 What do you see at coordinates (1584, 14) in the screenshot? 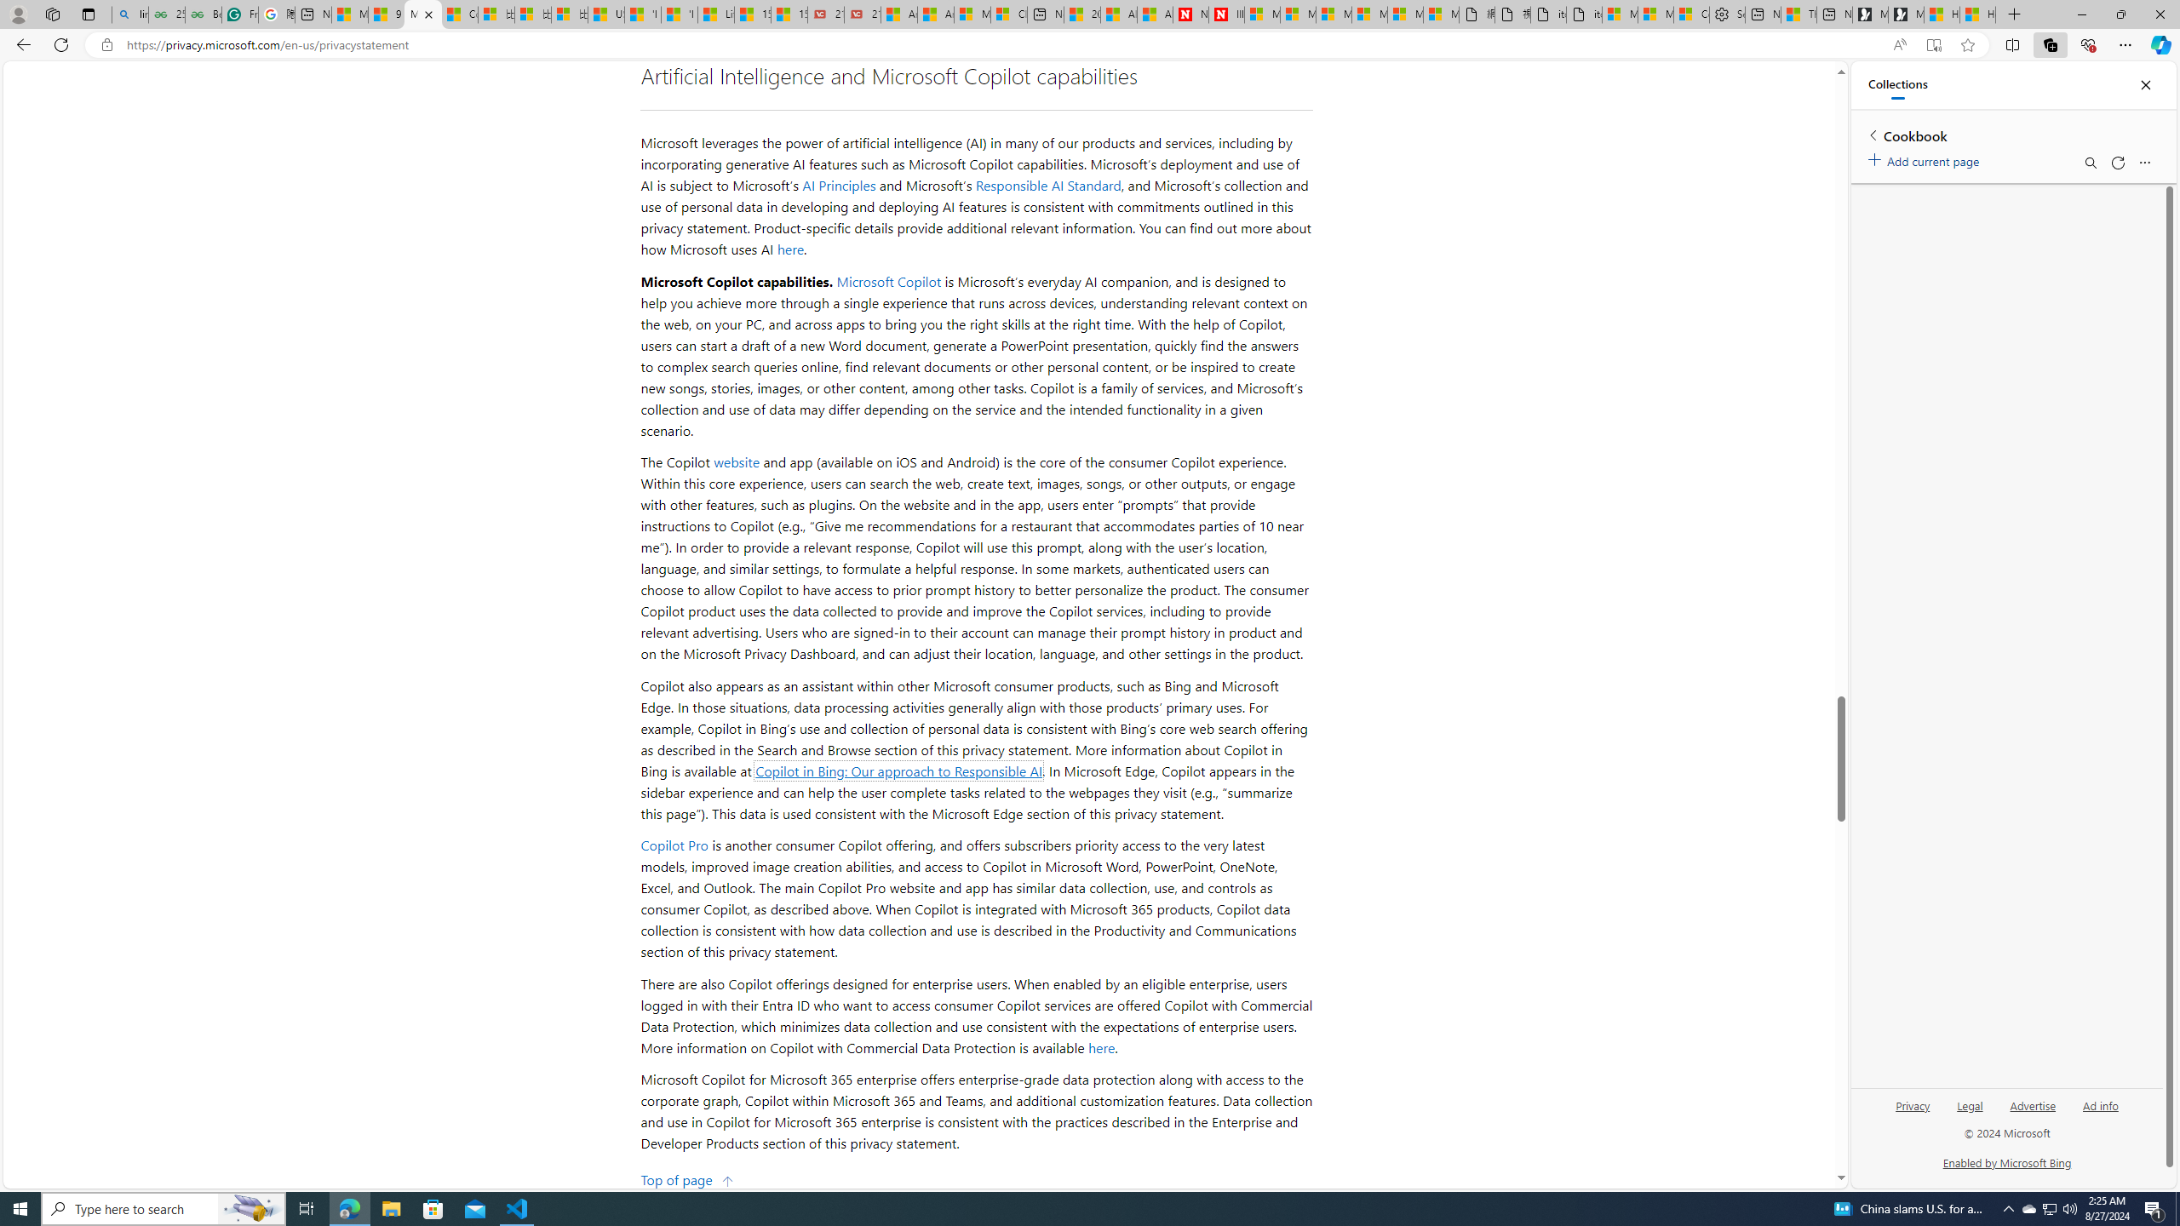
I see `itconcepthk.com/projector_solutions.mp4` at bounding box center [1584, 14].